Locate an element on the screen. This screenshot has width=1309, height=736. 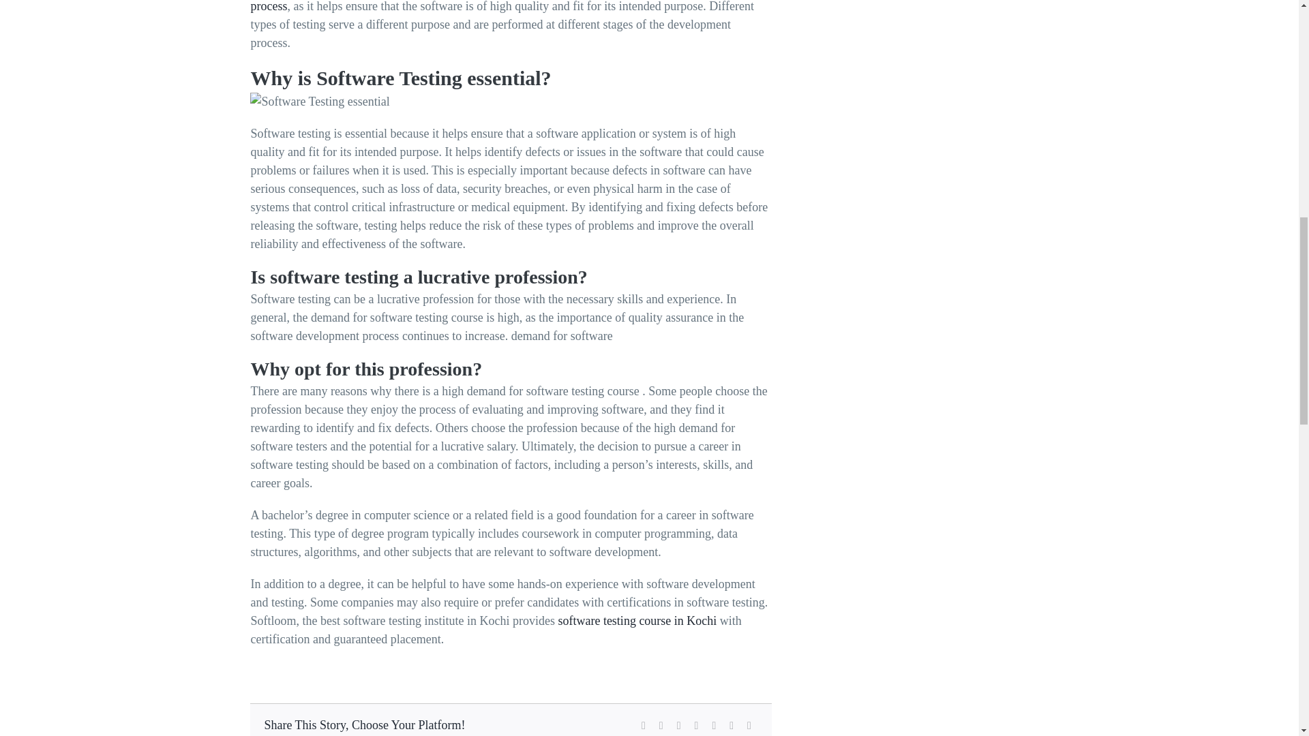
Twitter is located at coordinates (661, 725).